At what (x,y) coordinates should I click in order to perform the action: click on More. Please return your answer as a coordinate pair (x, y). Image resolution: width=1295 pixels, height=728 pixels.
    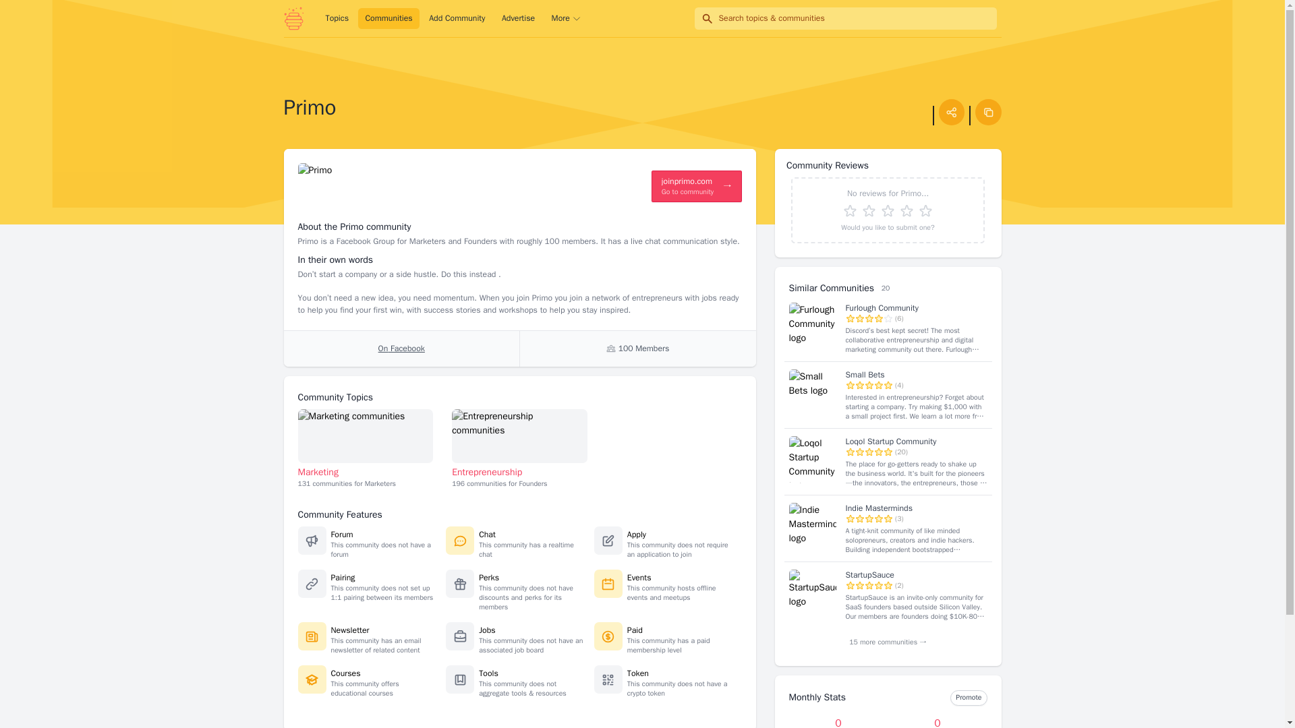
    Looking at the image, I should click on (567, 19).